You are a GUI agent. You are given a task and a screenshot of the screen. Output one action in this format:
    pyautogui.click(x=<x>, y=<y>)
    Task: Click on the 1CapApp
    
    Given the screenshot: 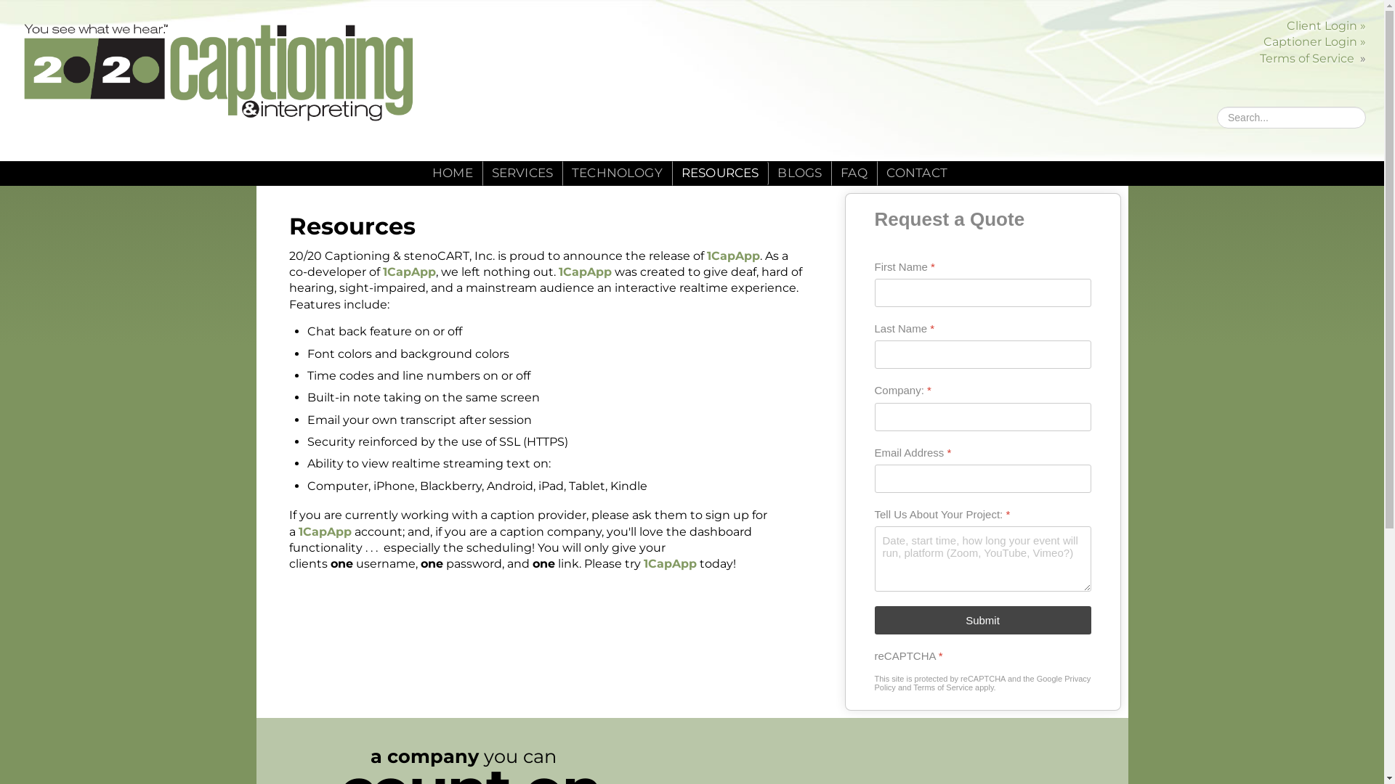 What is the action you would take?
    pyautogui.click(x=670, y=563)
    